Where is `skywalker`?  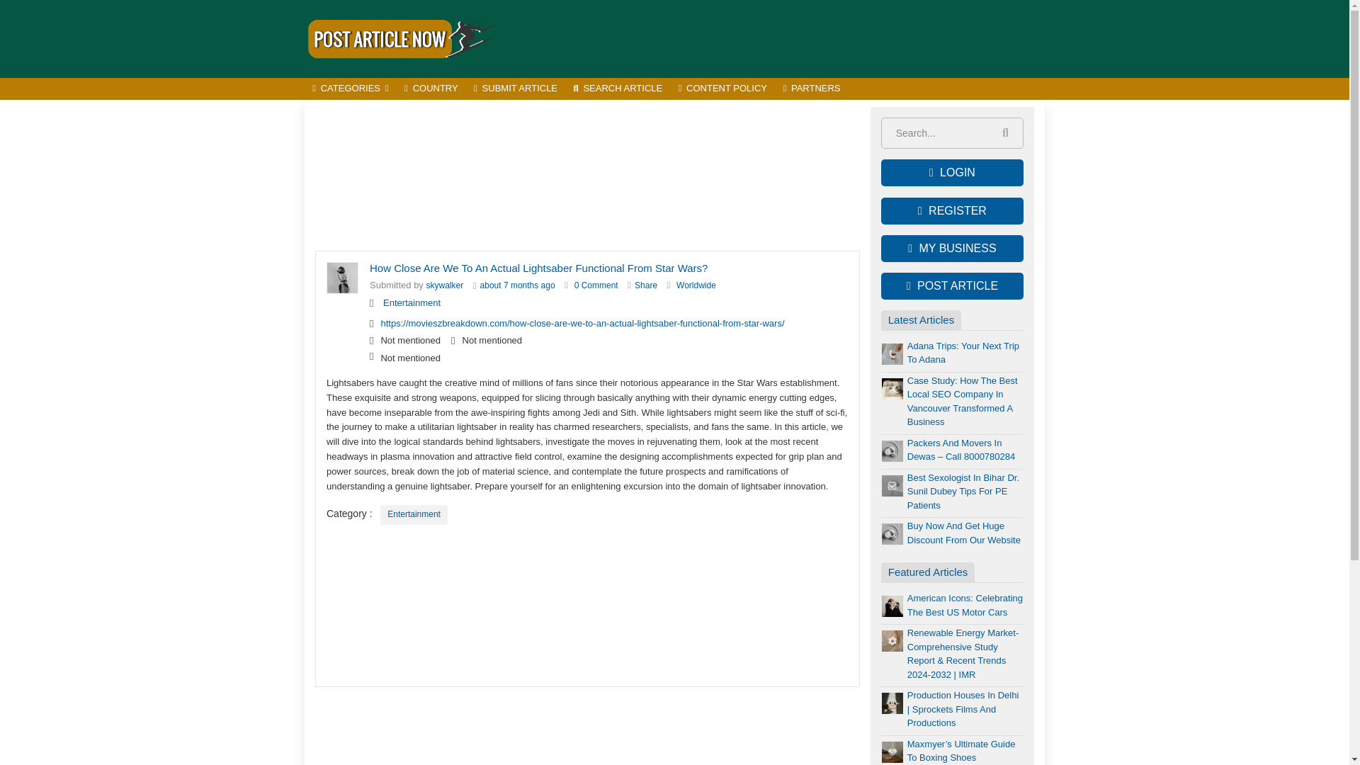
skywalker is located at coordinates (445, 285).